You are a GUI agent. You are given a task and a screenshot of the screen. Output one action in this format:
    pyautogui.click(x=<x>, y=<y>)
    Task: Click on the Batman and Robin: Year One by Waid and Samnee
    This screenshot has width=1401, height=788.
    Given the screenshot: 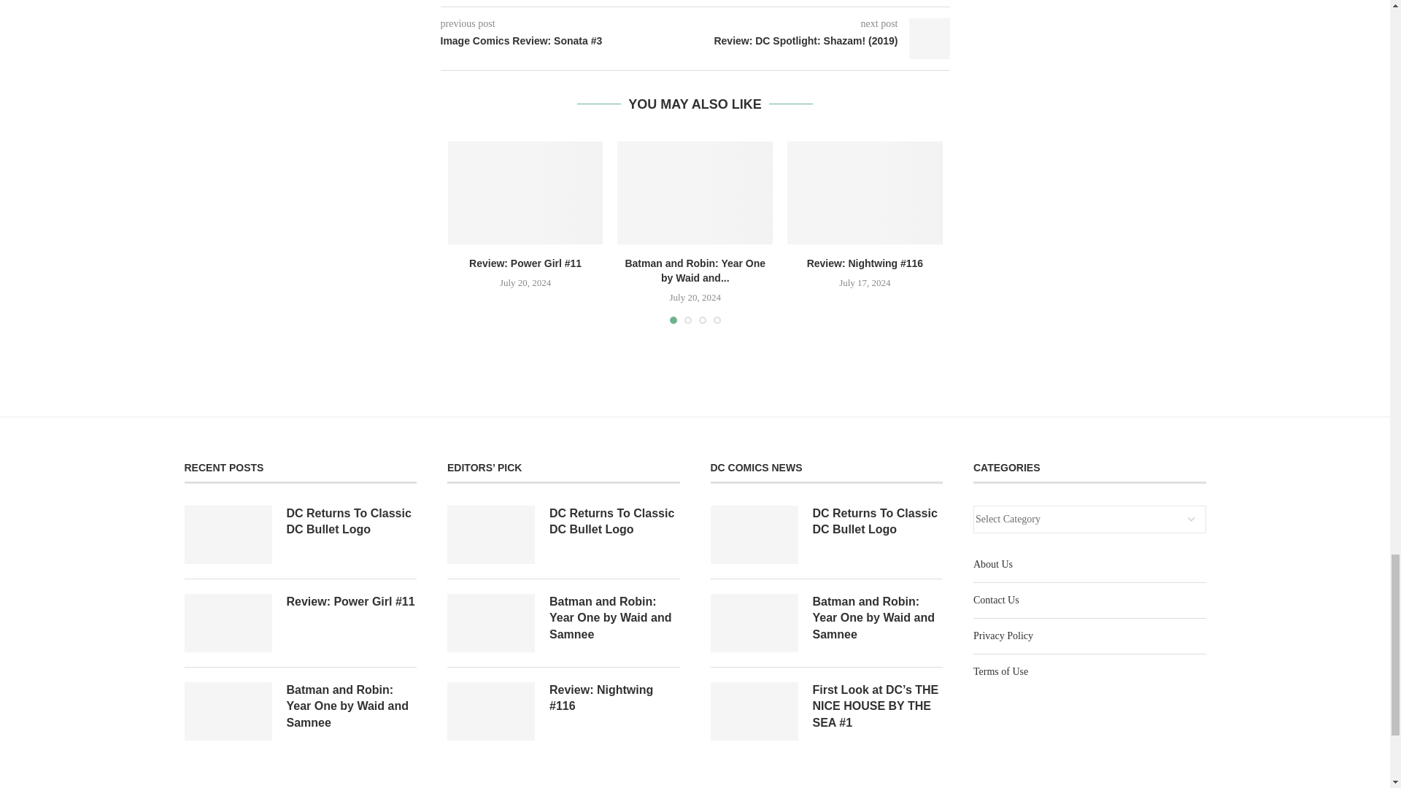 What is the action you would take?
    pyautogui.click(x=695, y=193)
    